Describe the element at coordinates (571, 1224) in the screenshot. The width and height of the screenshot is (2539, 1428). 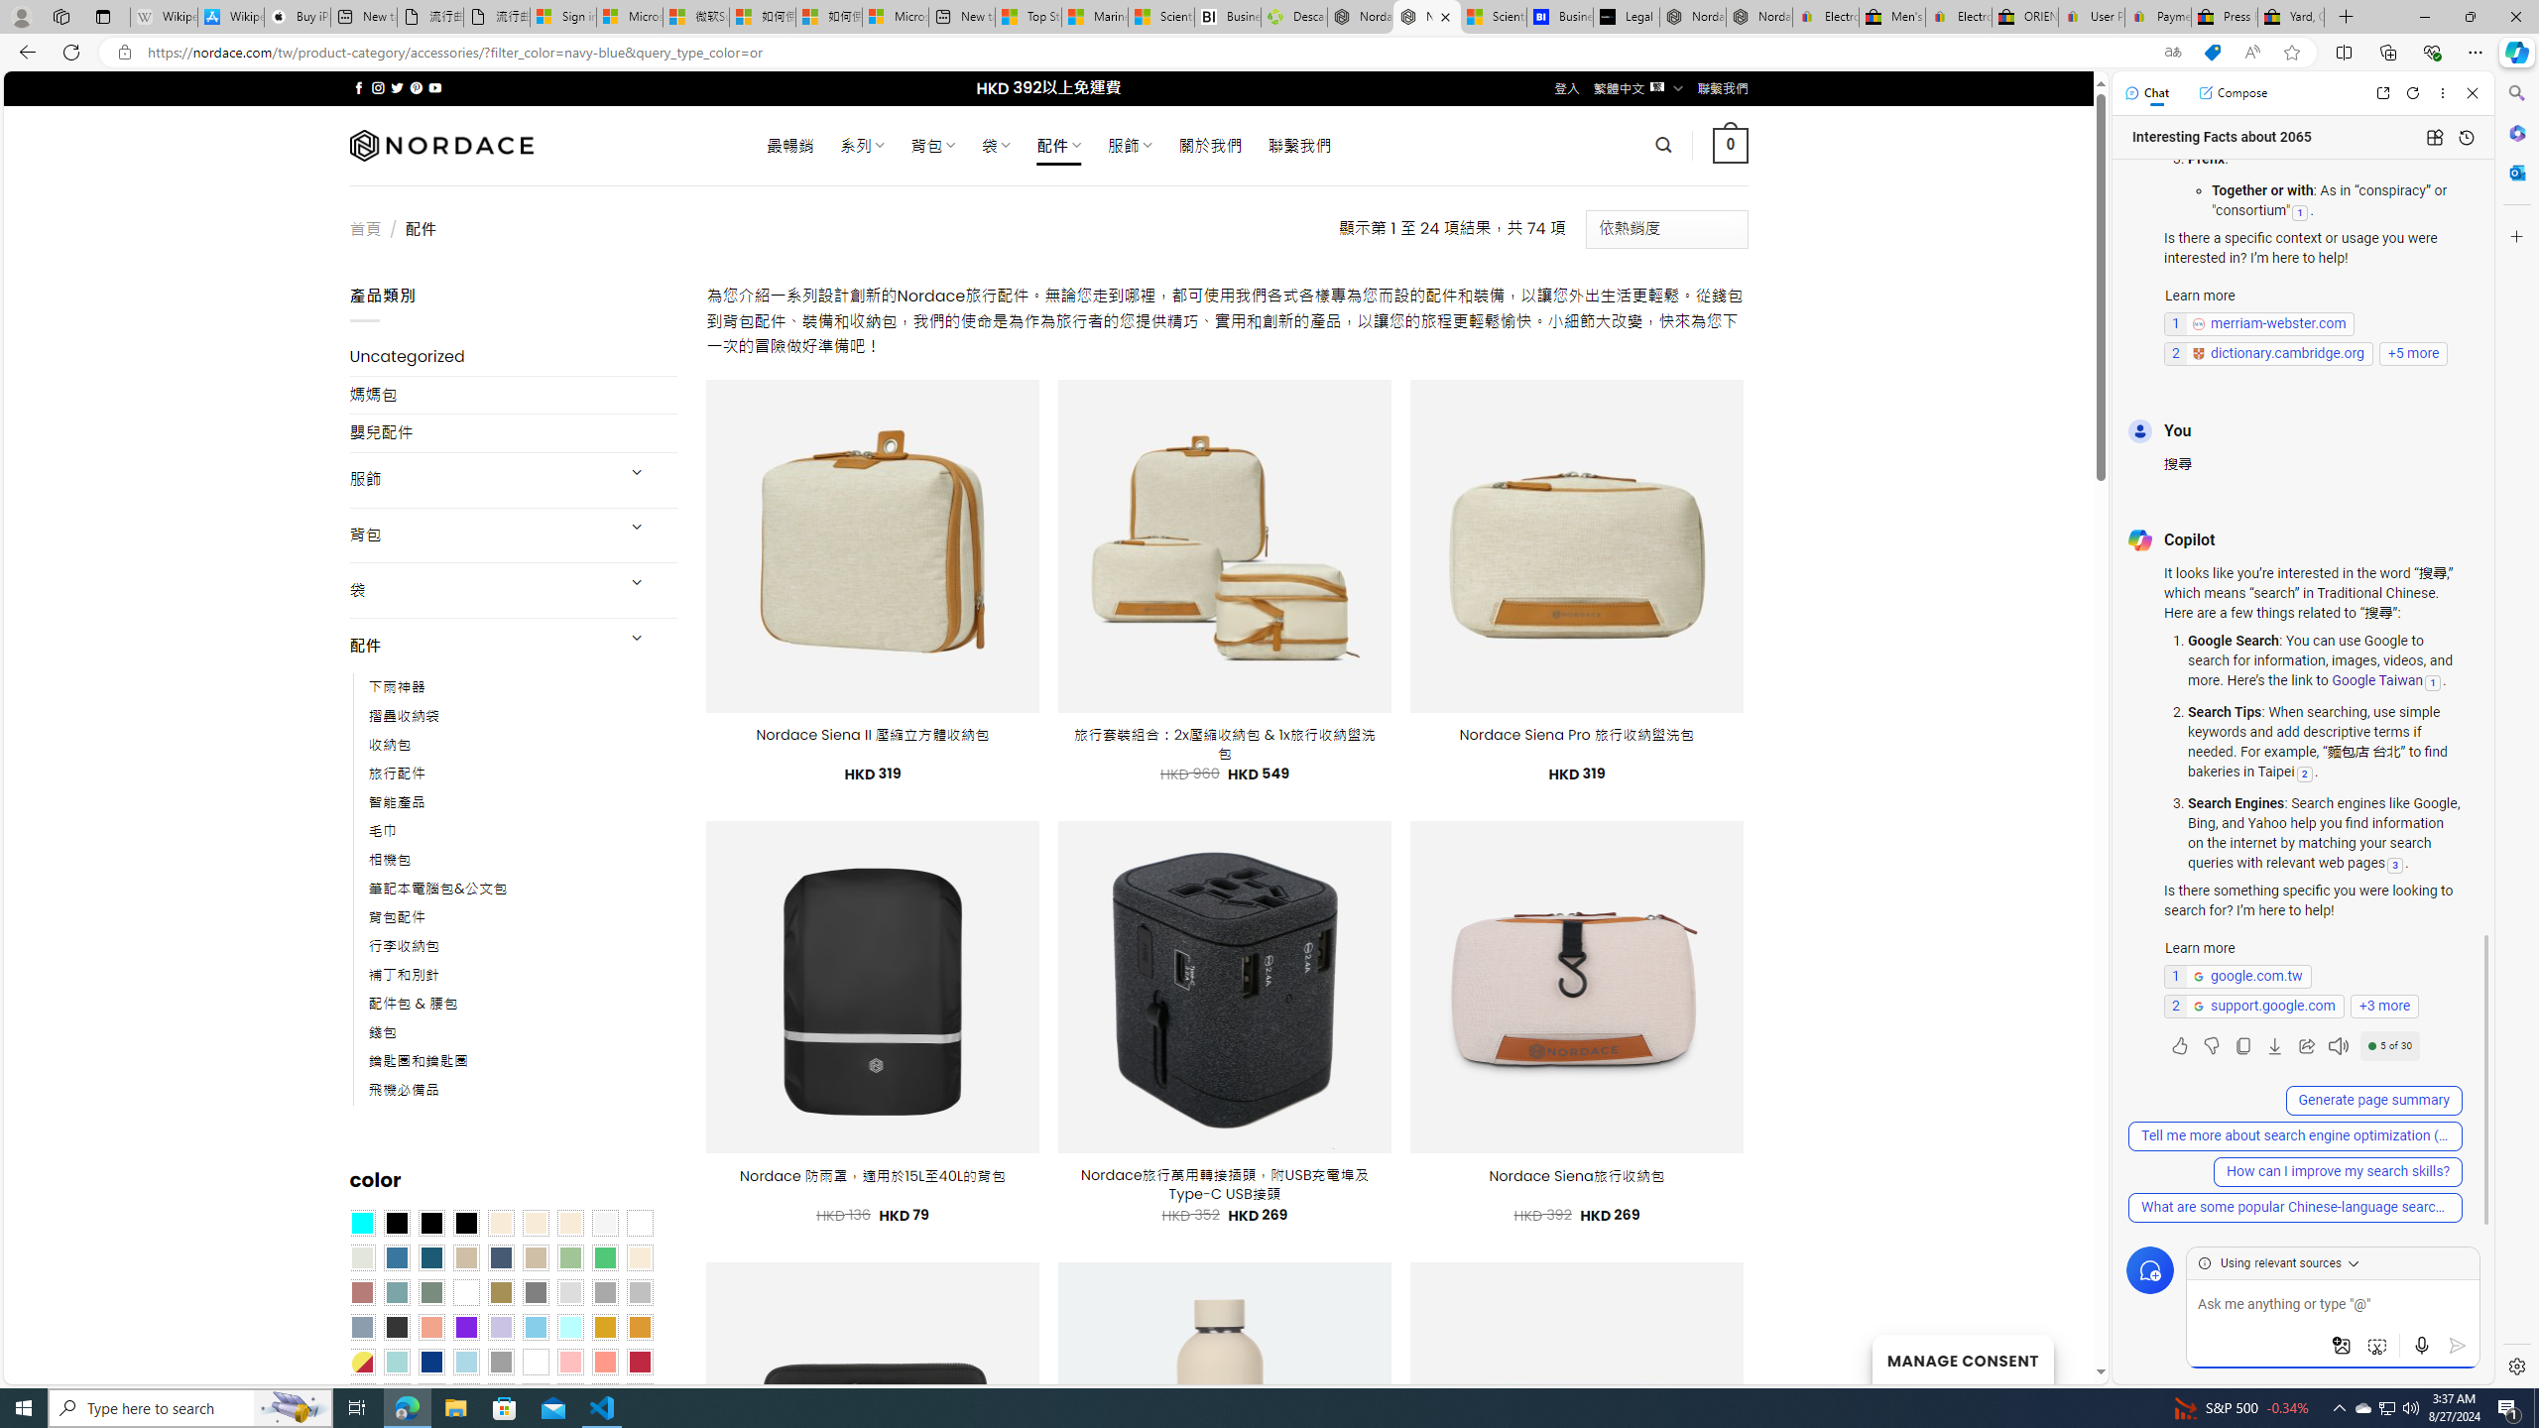
I see `Cream` at that location.